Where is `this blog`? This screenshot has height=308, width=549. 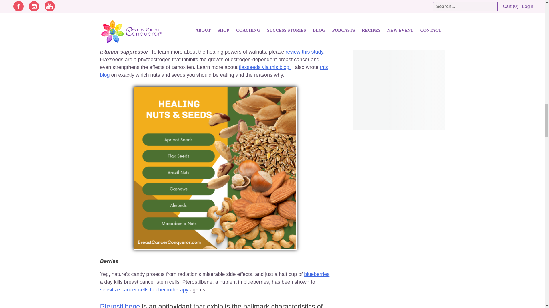
this blog is located at coordinates (214, 71).